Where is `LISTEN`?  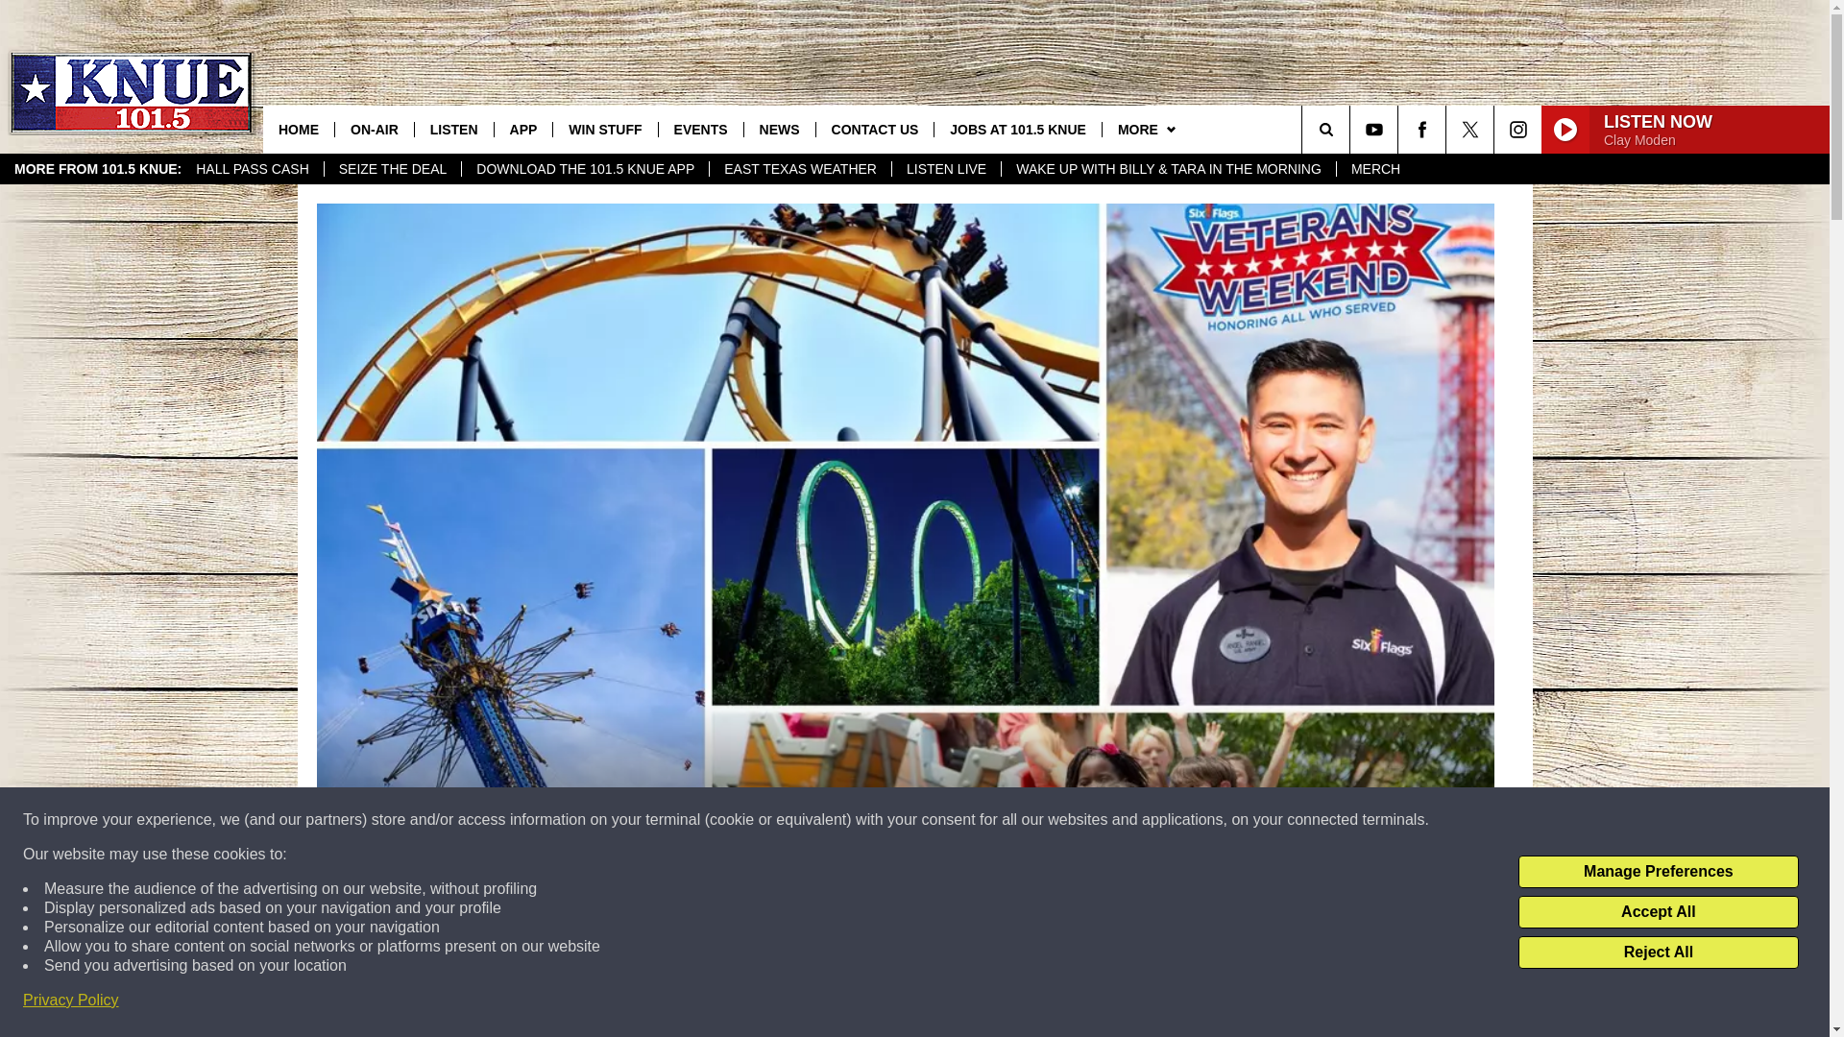
LISTEN is located at coordinates (453, 129).